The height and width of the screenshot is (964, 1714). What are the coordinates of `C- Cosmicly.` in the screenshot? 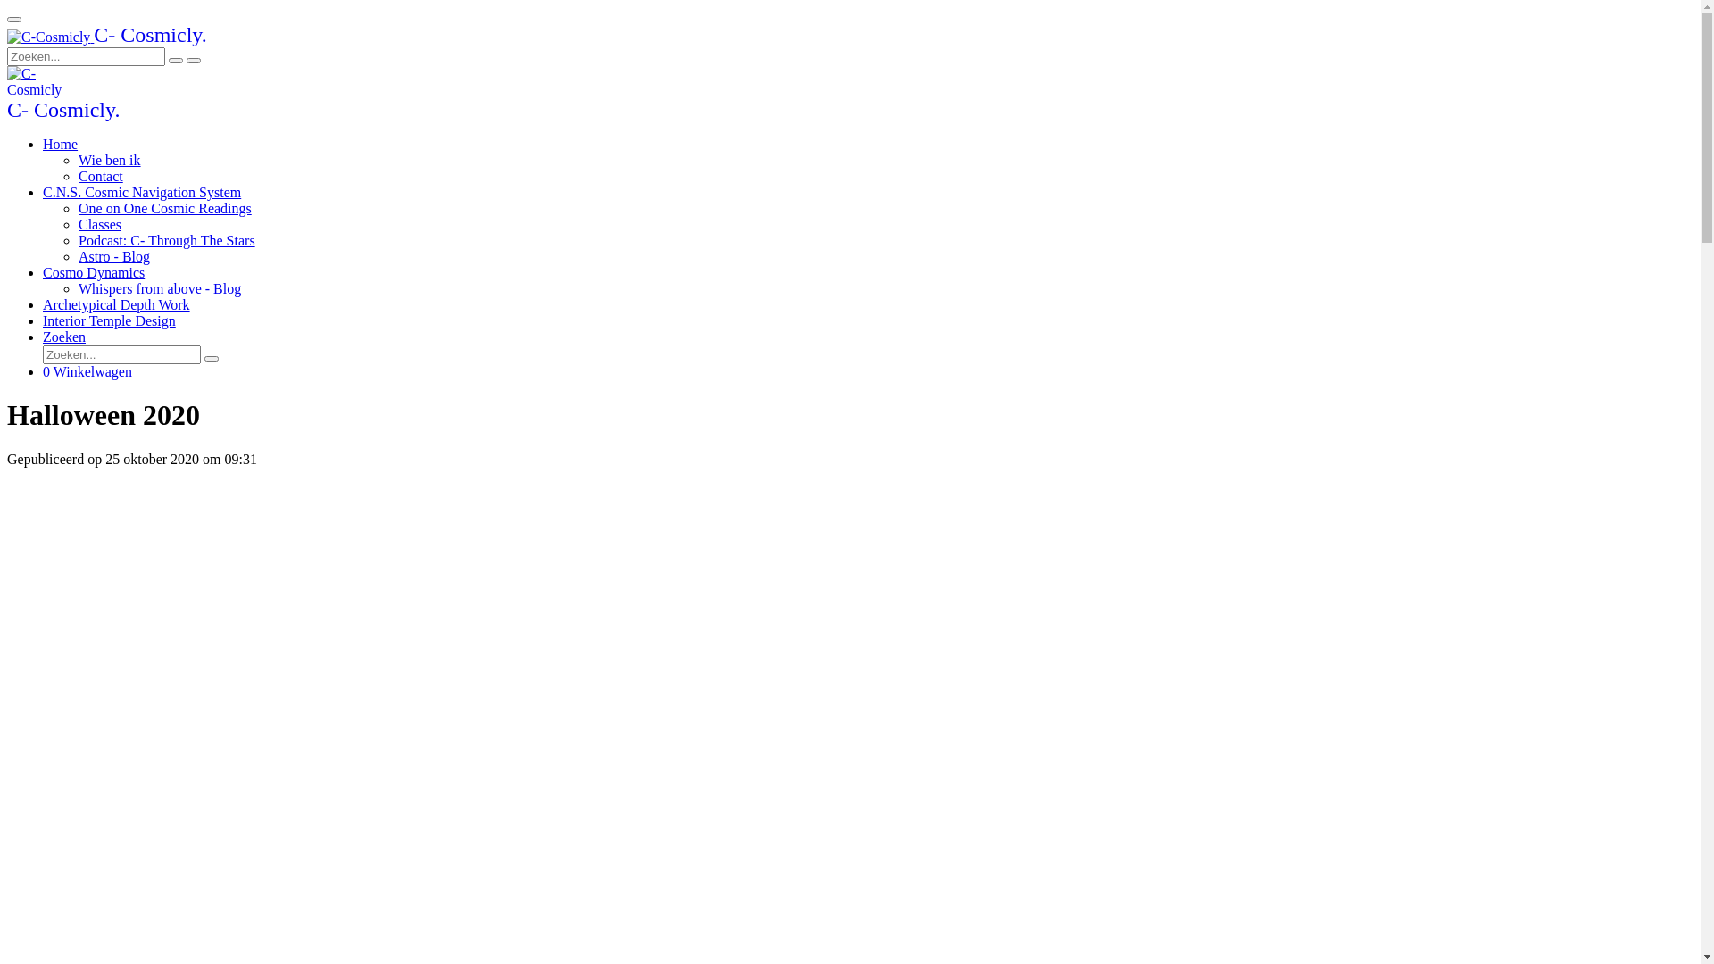 It's located at (63, 112).